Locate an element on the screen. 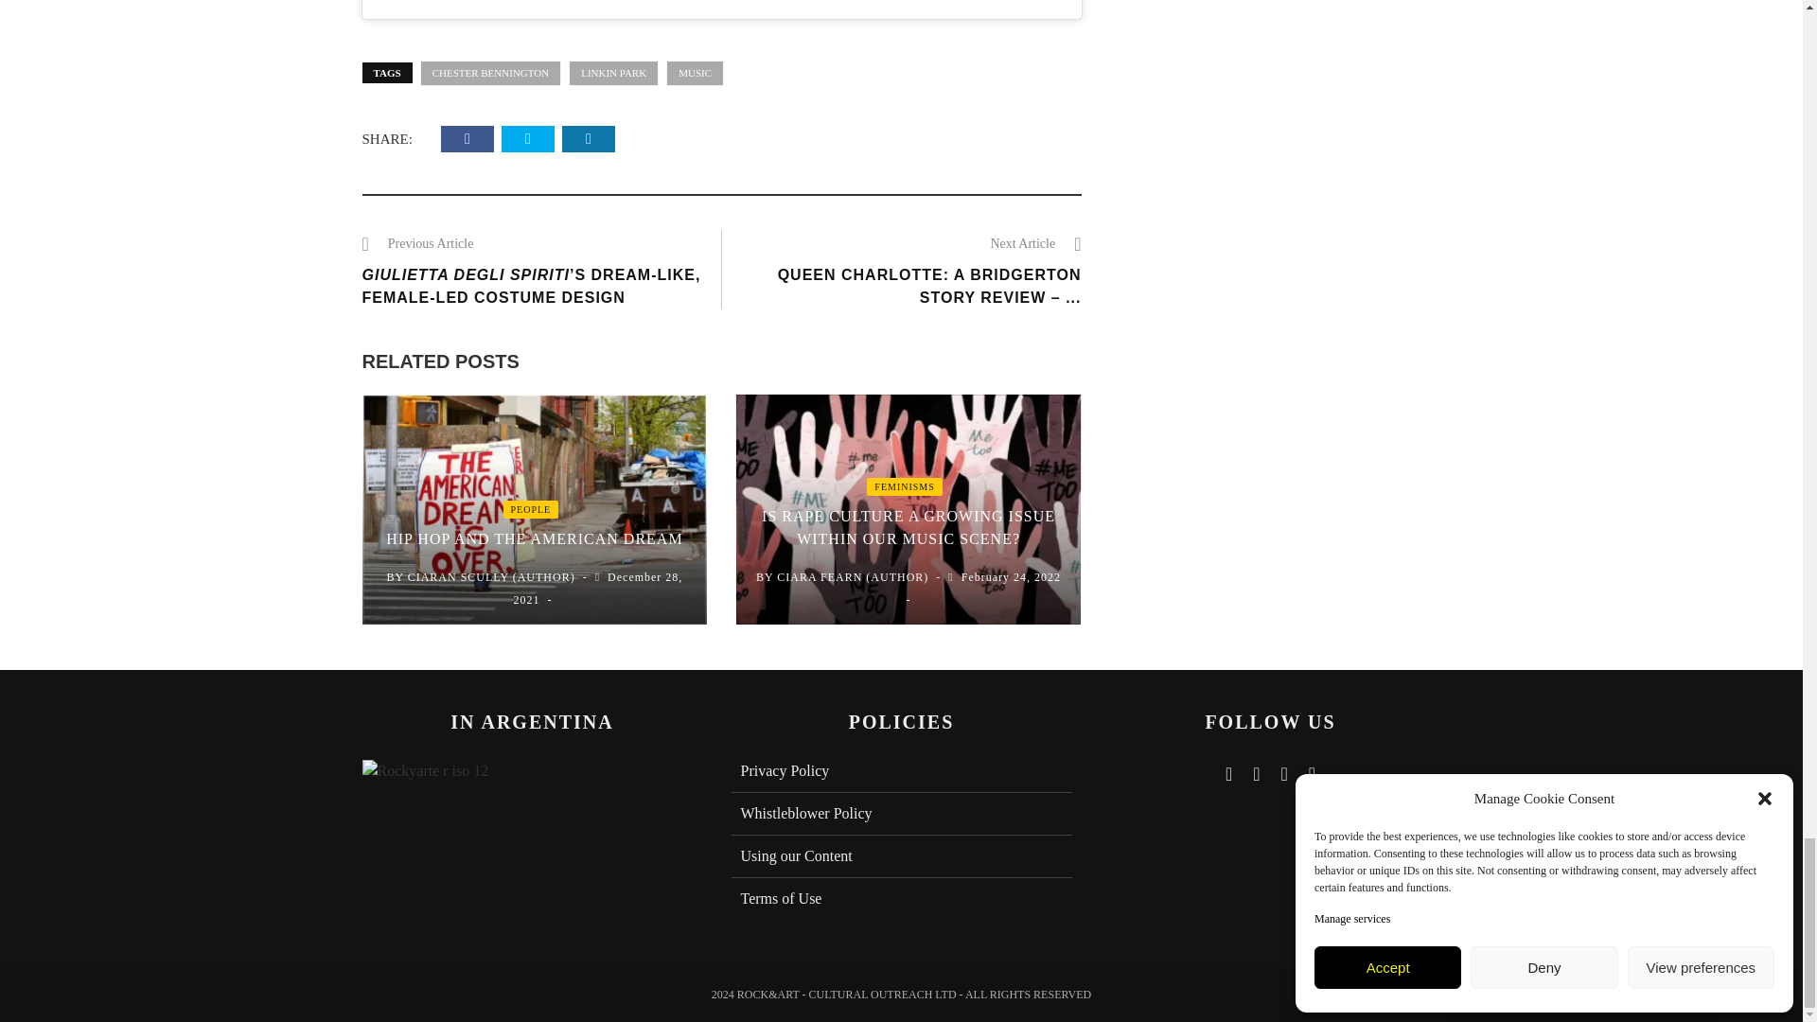 The height and width of the screenshot is (1022, 1817). View all posts tagged Linkin Park is located at coordinates (613, 72).